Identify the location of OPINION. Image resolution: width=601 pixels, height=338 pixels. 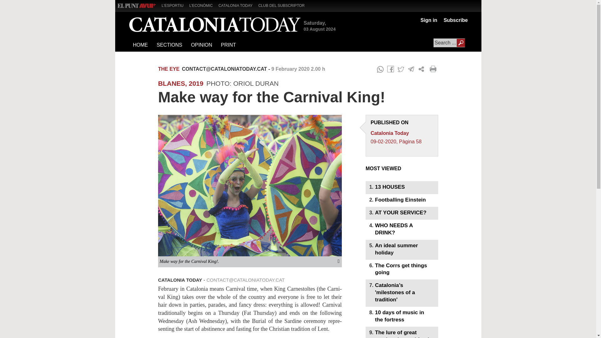
(201, 45).